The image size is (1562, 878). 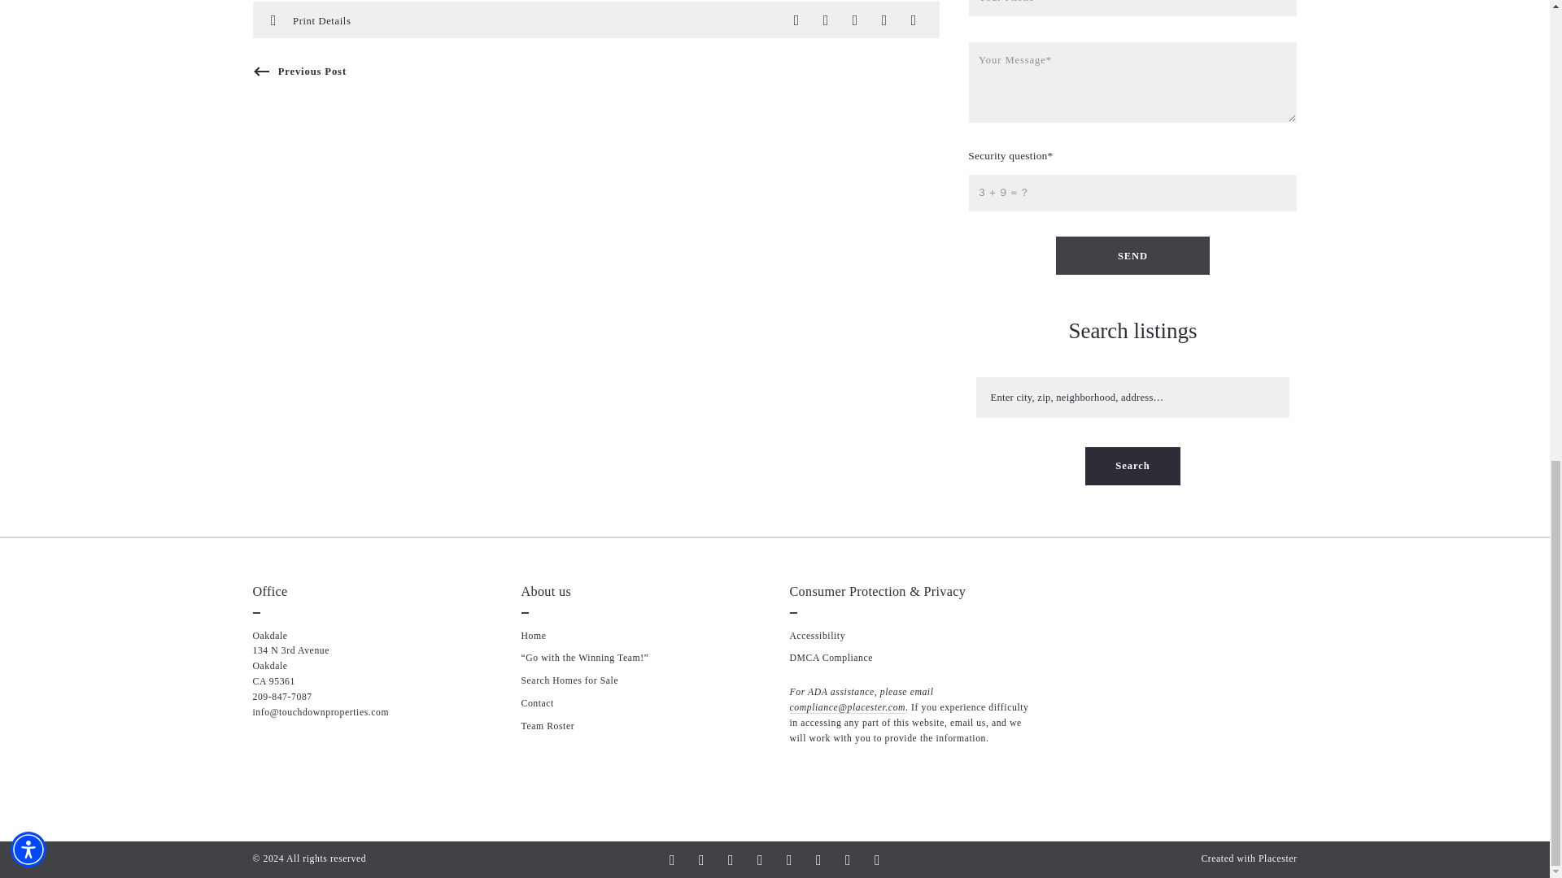 I want to click on Contact, so click(x=536, y=702).